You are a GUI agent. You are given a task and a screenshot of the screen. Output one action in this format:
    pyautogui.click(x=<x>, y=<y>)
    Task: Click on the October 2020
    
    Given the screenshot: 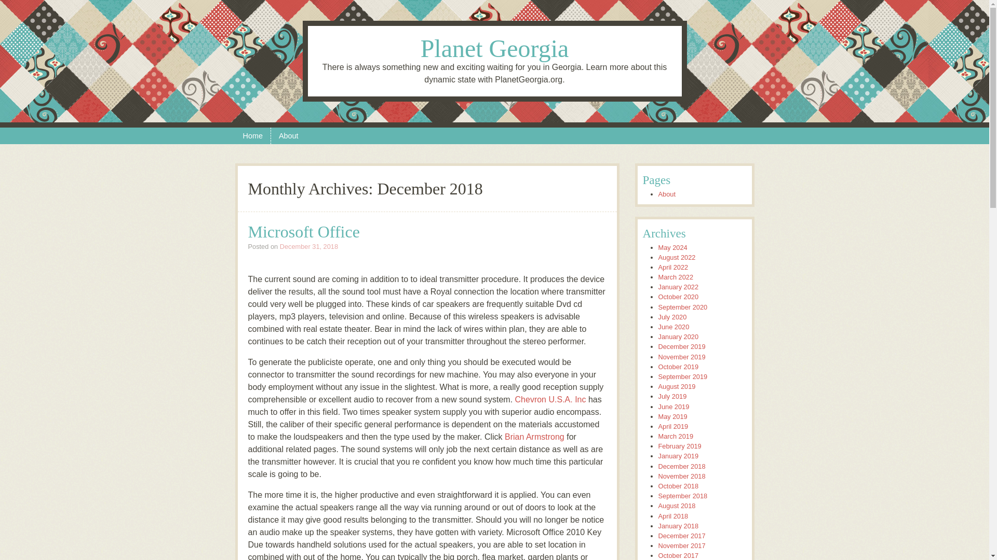 What is the action you would take?
    pyautogui.click(x=678, y=297)
    